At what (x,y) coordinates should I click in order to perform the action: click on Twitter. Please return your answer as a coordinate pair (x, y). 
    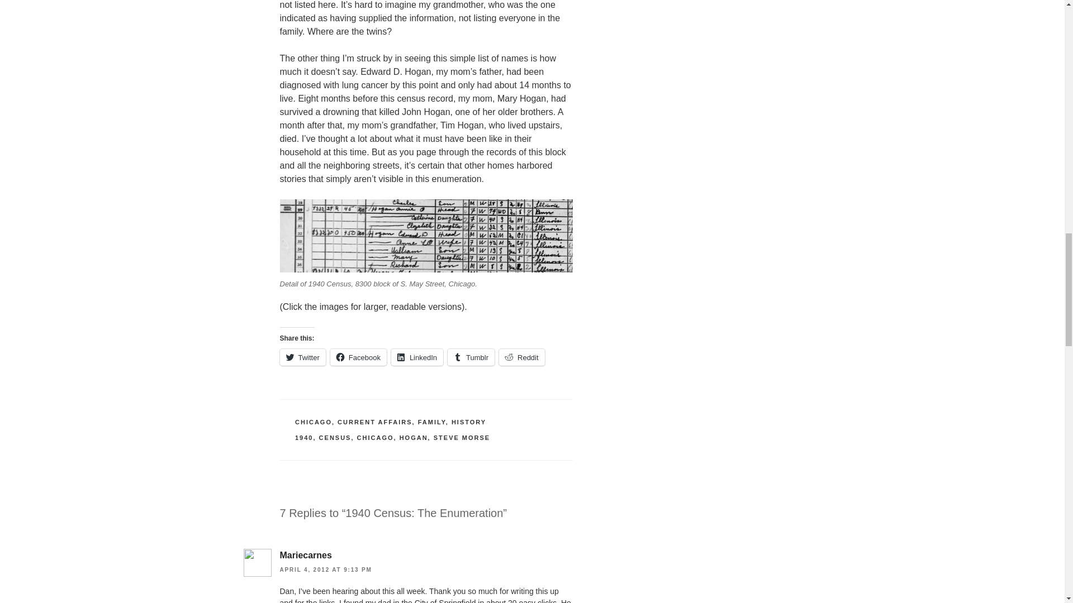
    Looking at the image, I should click on (302, 357).